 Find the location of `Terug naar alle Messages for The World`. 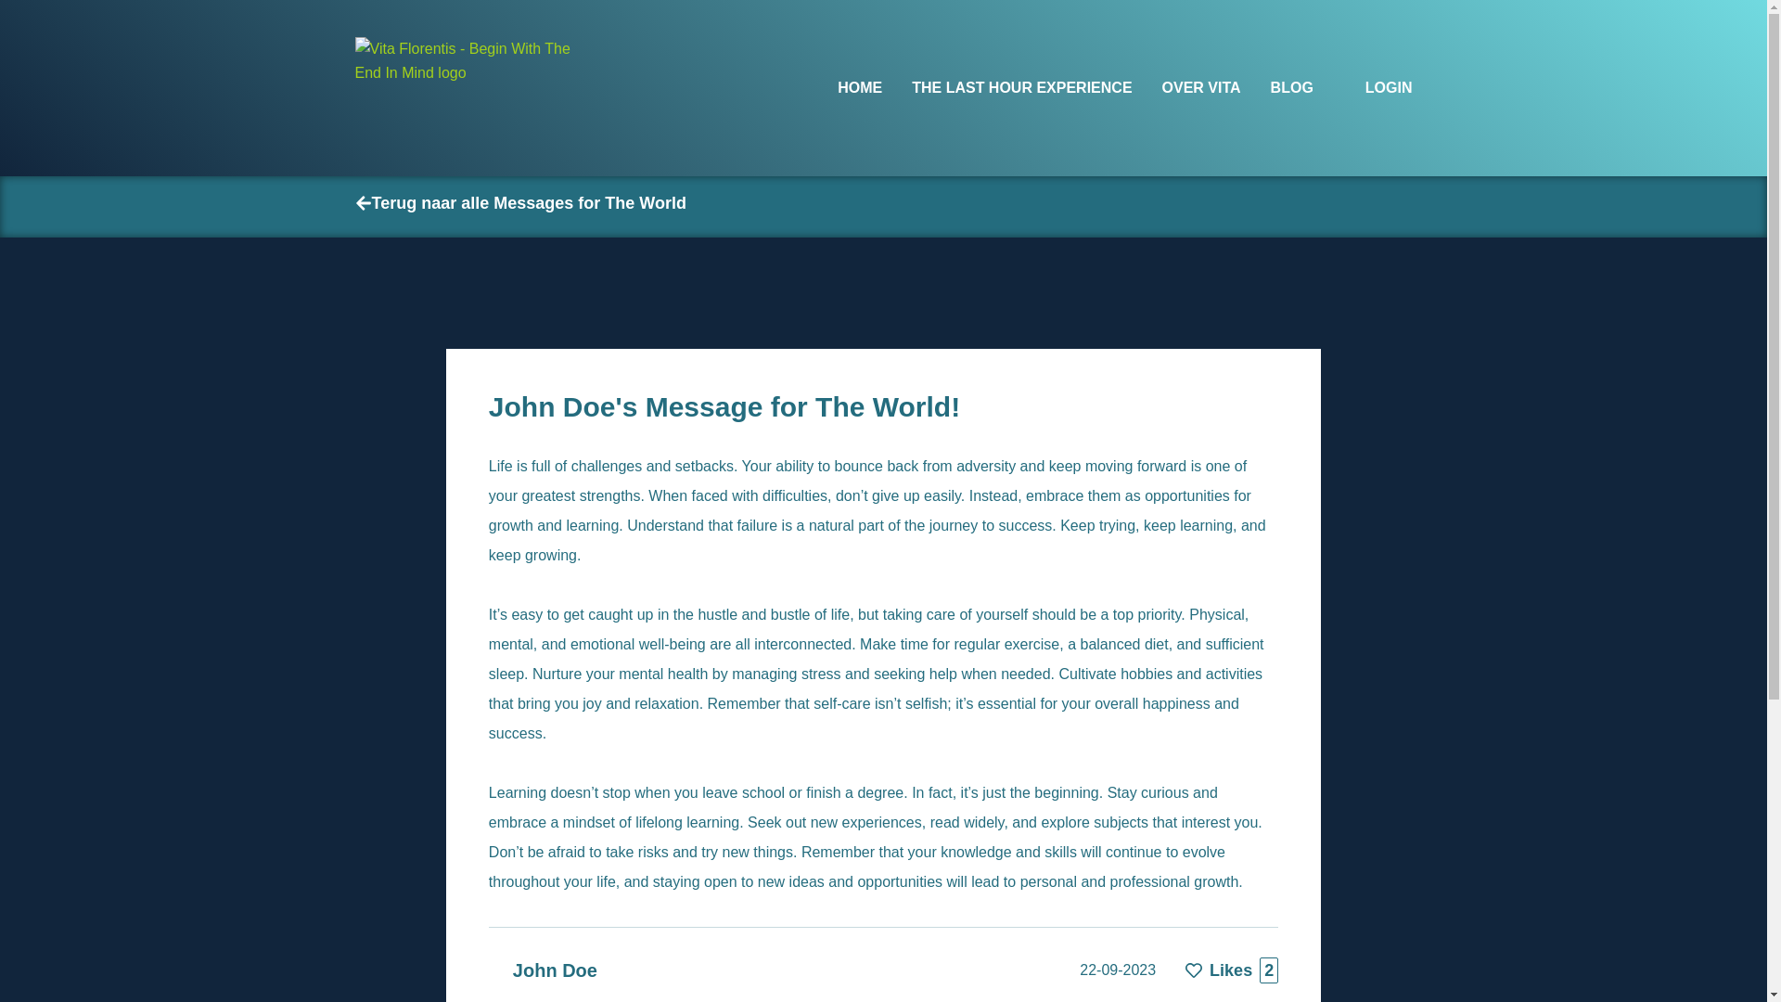

Terug naar alle Messages for The World is located at coordinates (519, 204).